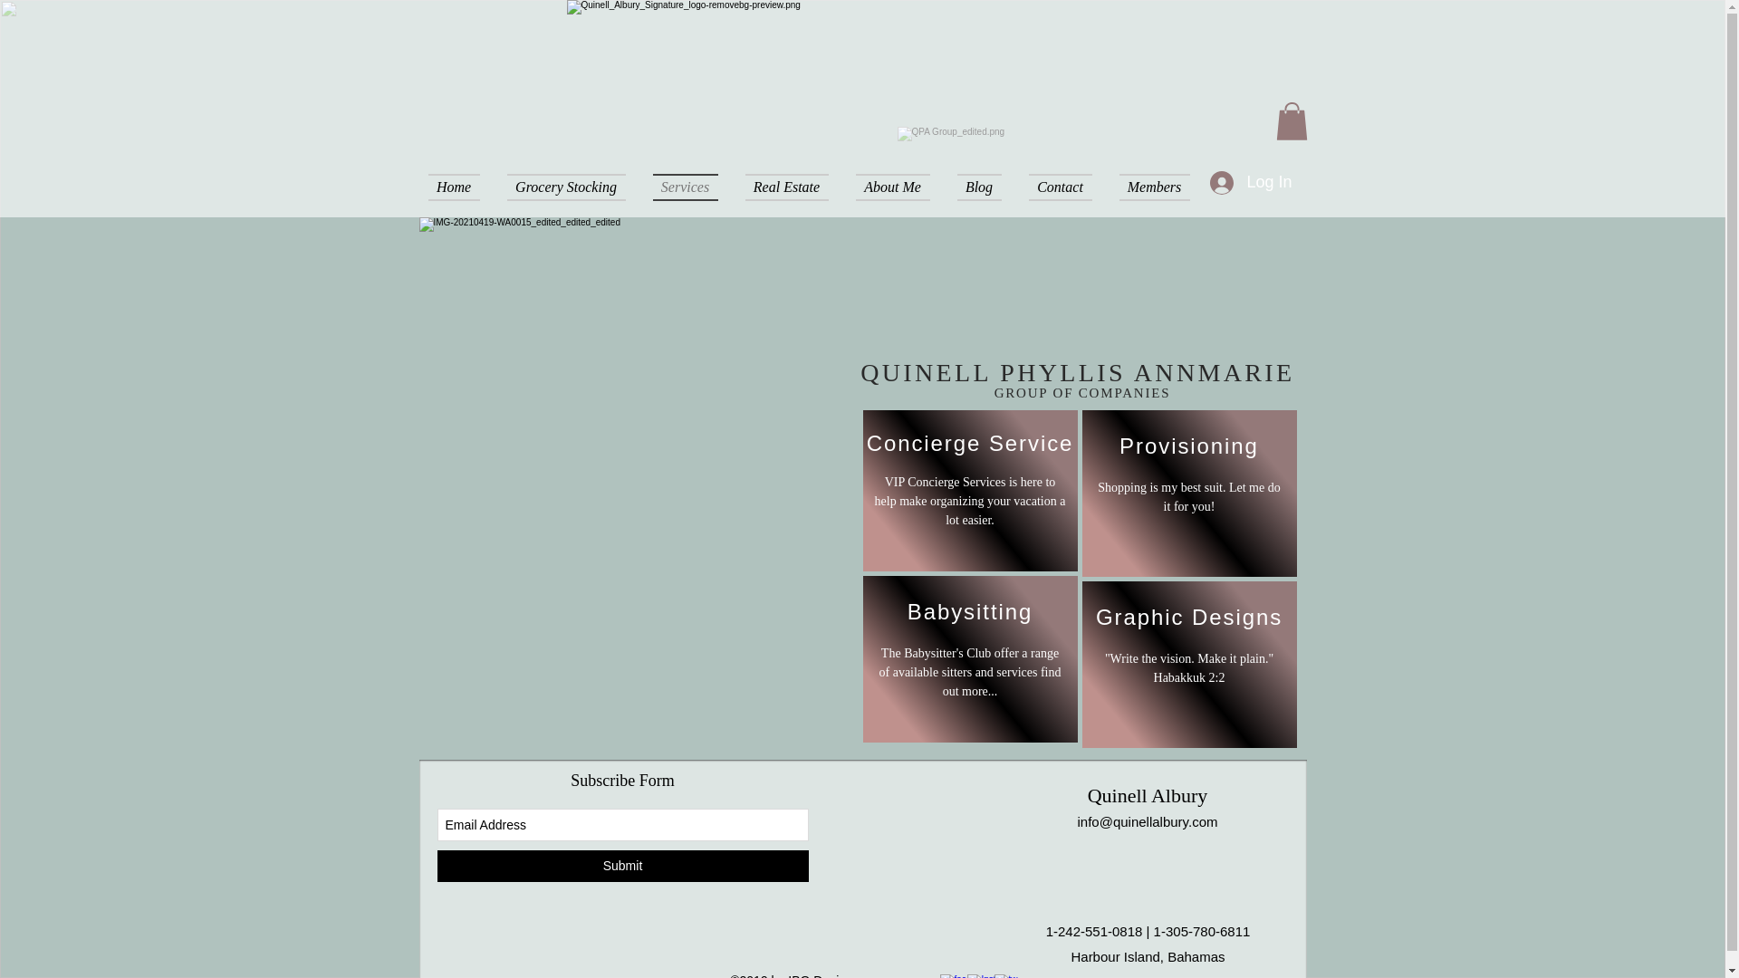 The image size is (1739, 978). What do you see at coordinates (980, 187) in the screenshot?
I see `Blog` at bounding box center [980, 187].